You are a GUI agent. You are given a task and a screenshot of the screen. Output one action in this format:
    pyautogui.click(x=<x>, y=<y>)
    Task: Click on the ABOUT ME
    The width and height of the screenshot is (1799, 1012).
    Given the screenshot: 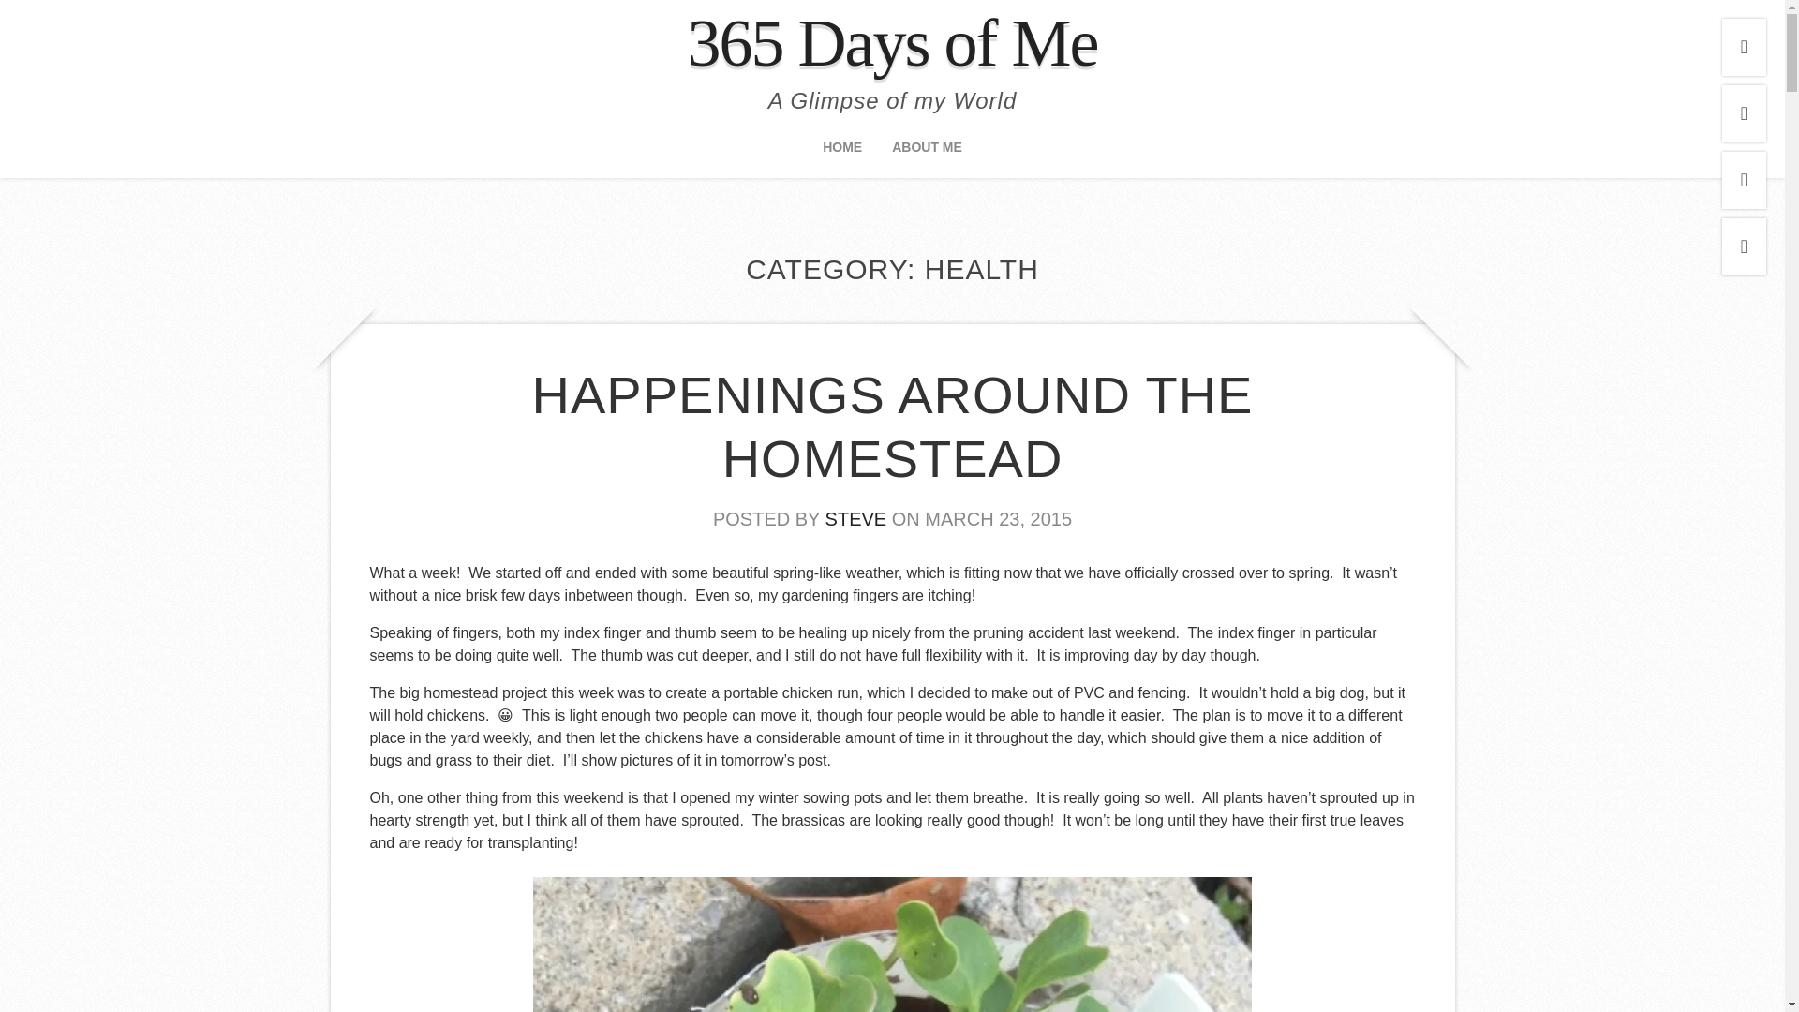 What is the action you would take?
    pyautogui.click(x=928, y=153)
    